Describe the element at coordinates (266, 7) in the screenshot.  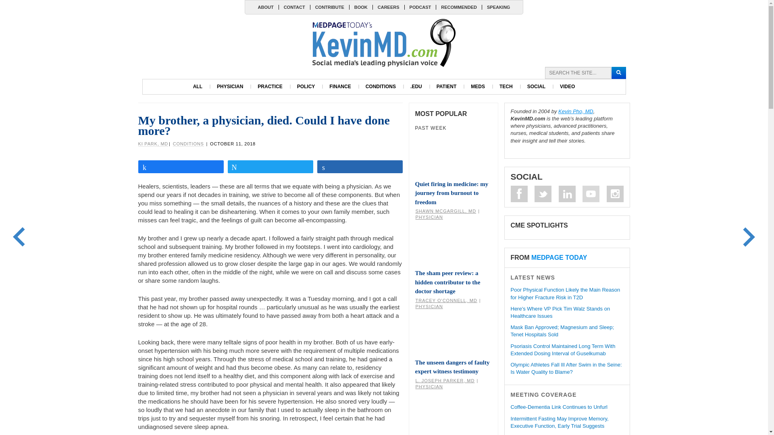
I see `ABOUT` at that location.